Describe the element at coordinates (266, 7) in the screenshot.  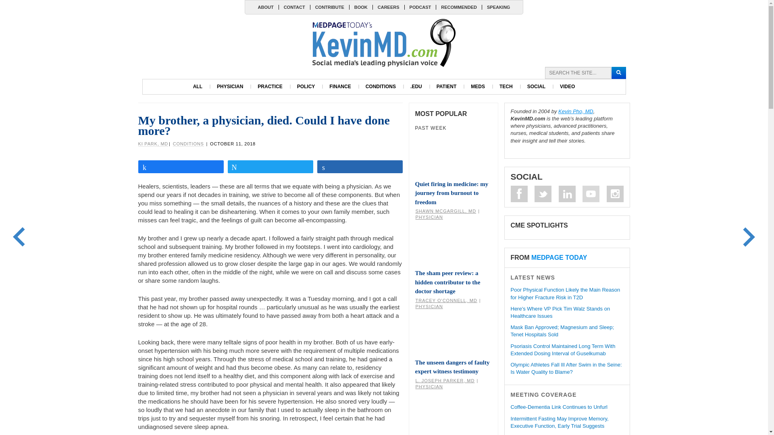
I see `ABOUT` at that location.